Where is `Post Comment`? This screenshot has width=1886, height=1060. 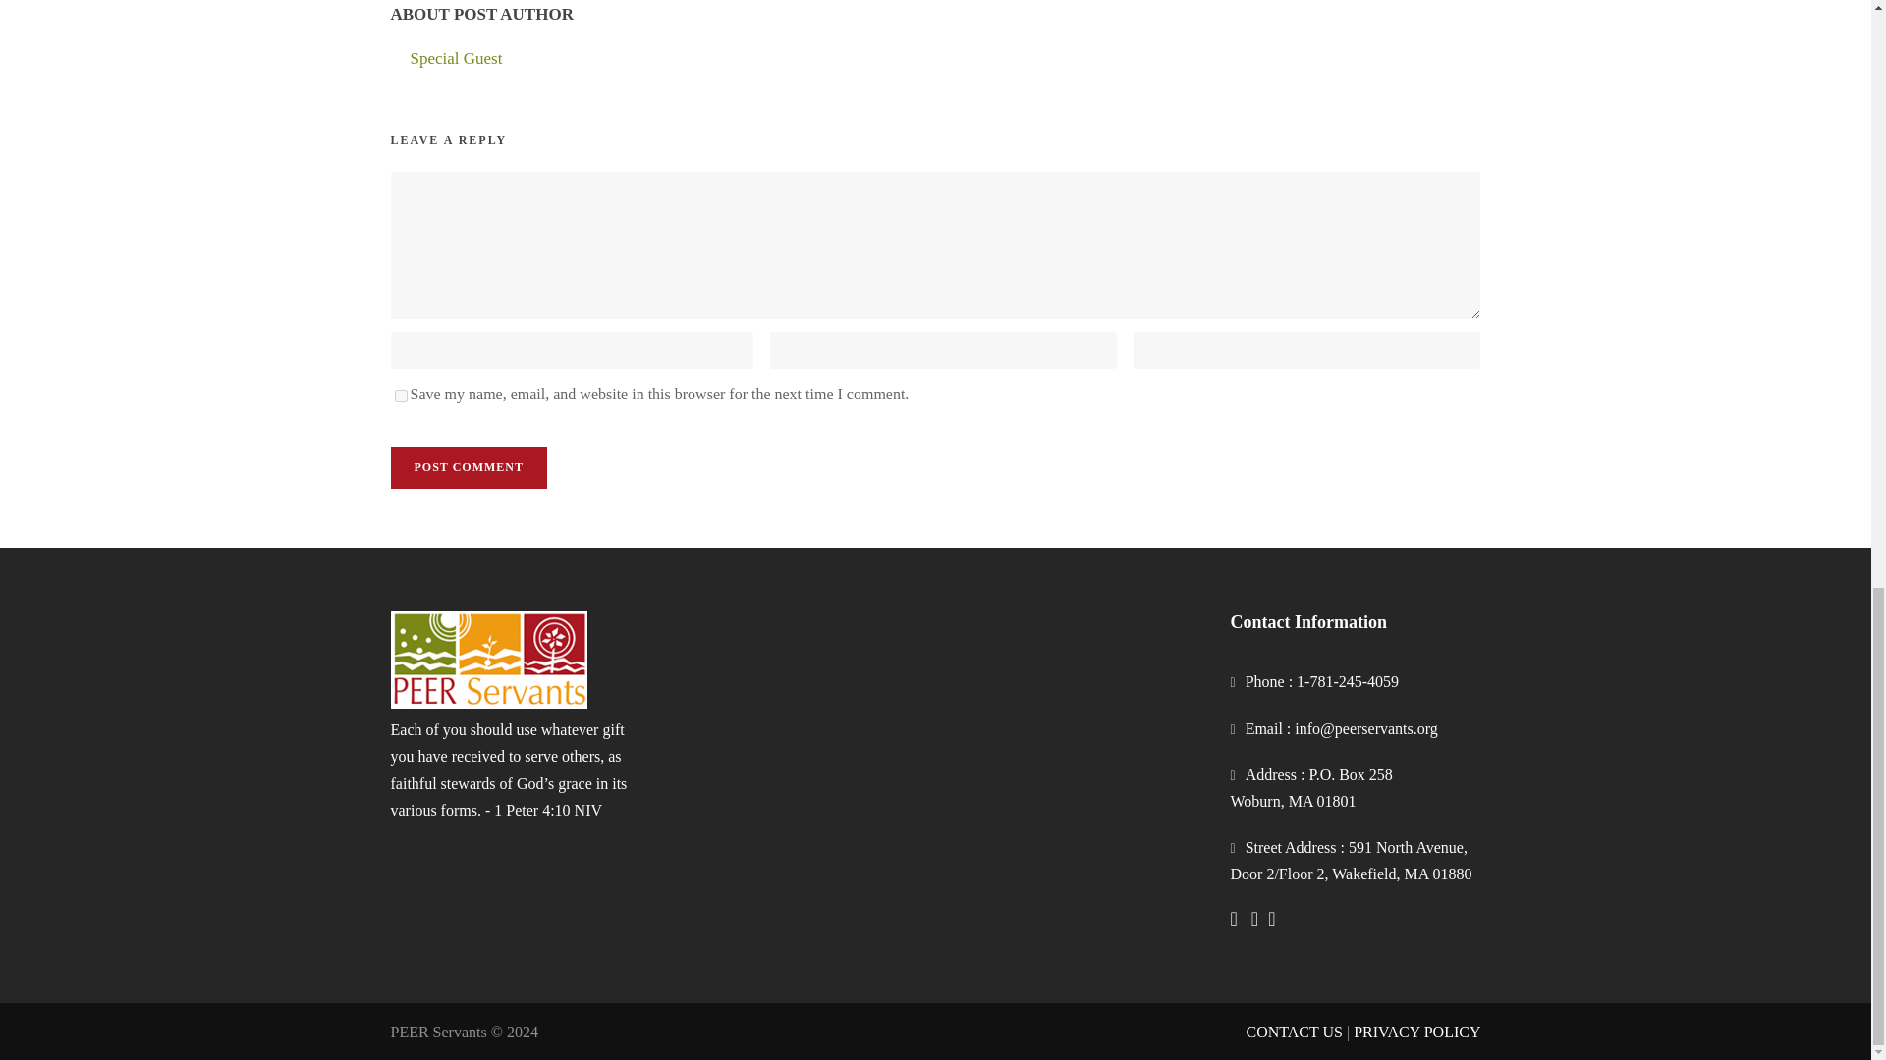
Post Comment is located at coordinates (468, 467).